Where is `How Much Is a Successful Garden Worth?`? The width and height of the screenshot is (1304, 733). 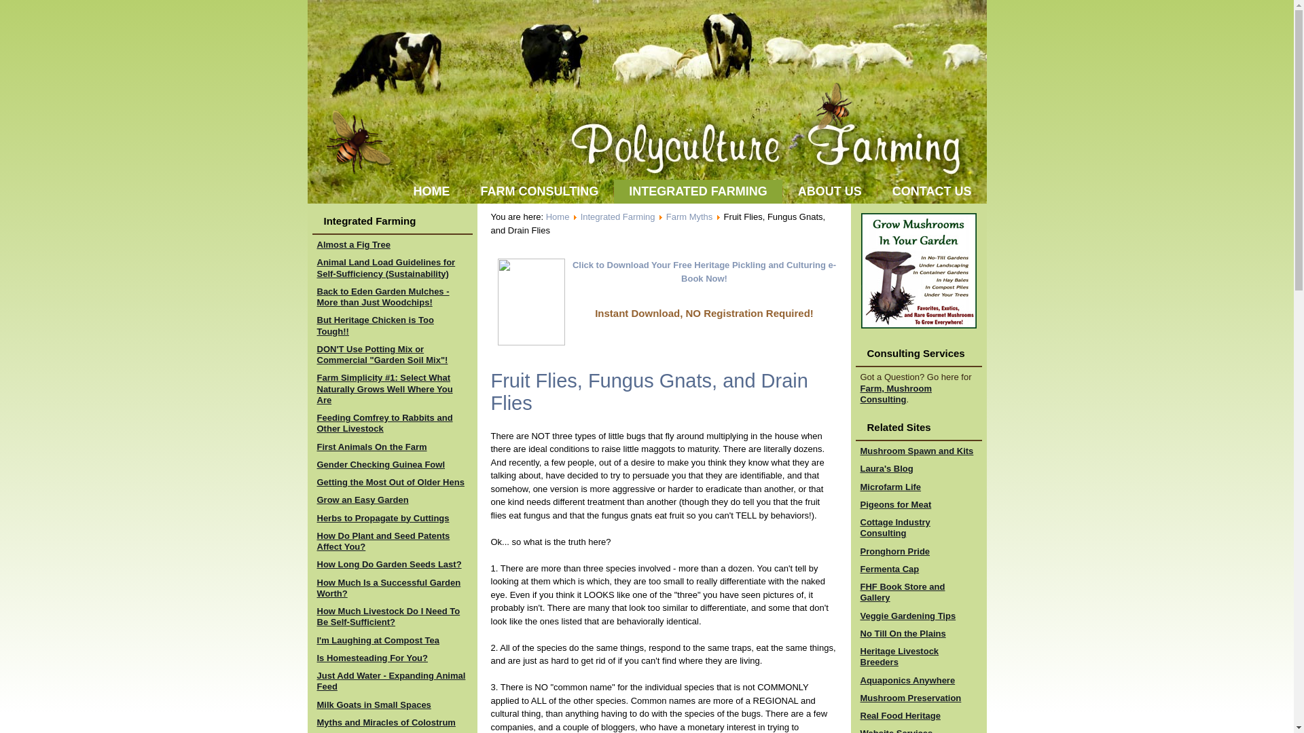 How Much Is a Successful Garden Worth? is located at coordinates (388, 587).